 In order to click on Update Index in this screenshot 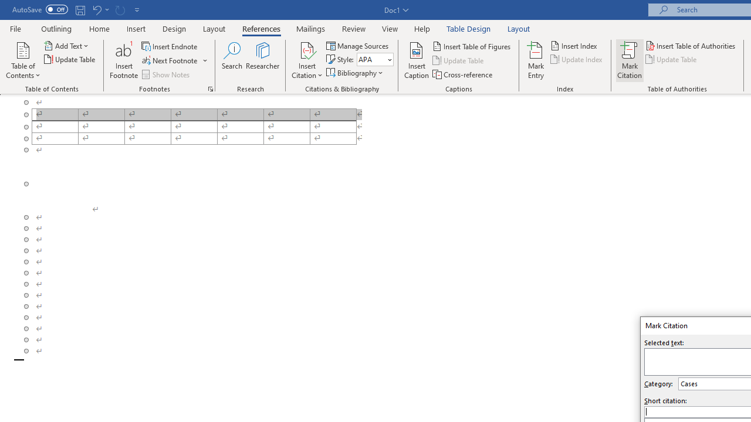, I will do `click(577, 60)`.